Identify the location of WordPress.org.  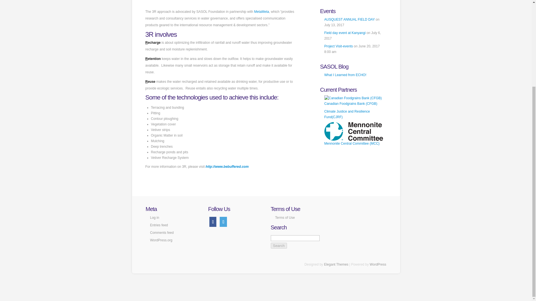
(161, 240).